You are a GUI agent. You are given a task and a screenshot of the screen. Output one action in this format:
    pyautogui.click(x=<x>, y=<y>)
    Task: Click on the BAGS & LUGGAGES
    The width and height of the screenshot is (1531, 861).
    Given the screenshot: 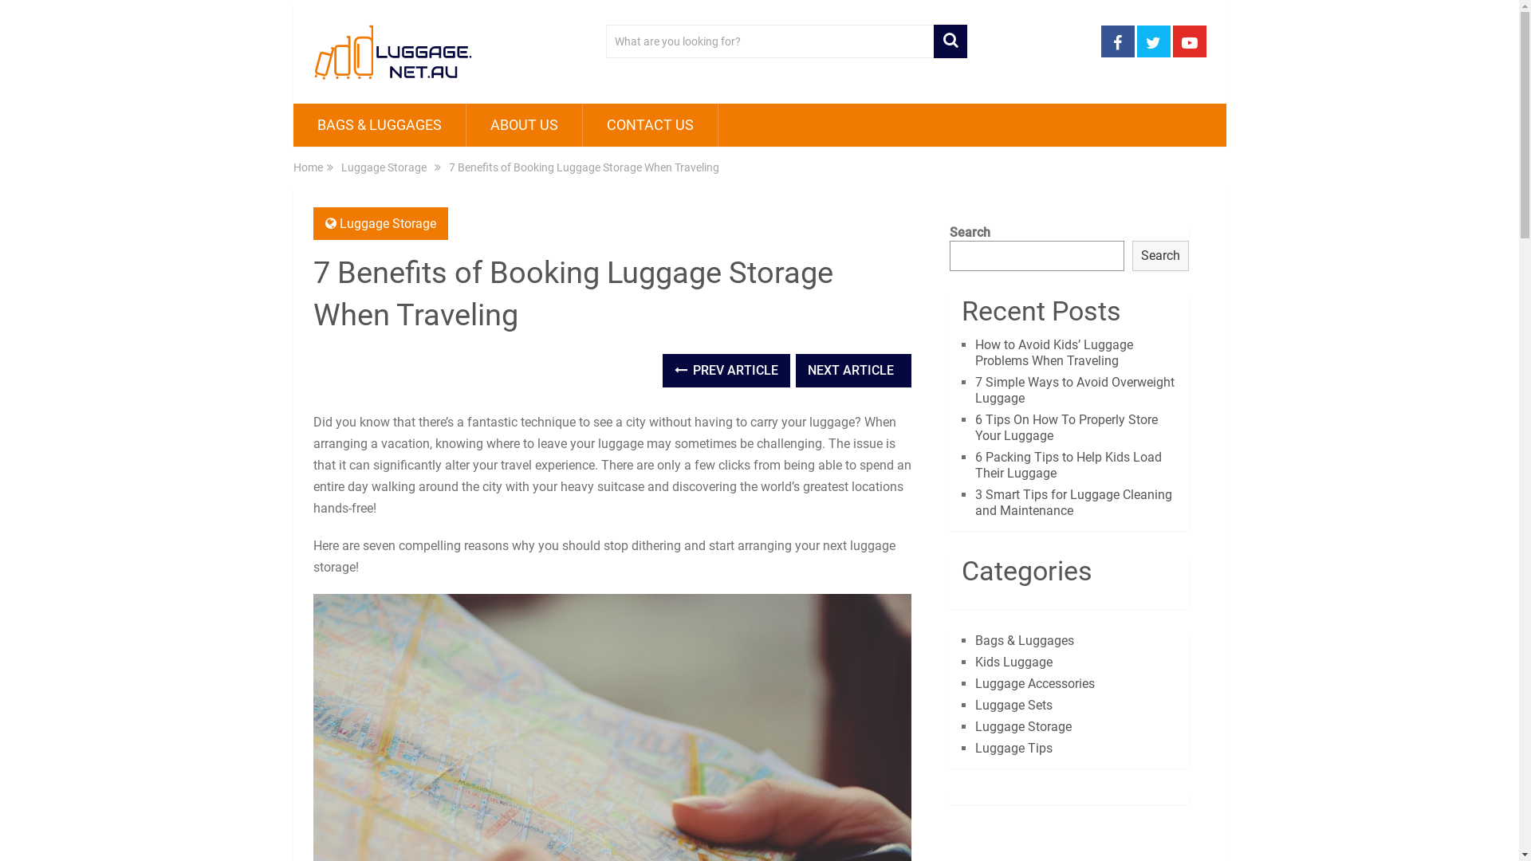 What is the action you would take?
    pyautogui.click(x=380, y=125)
    